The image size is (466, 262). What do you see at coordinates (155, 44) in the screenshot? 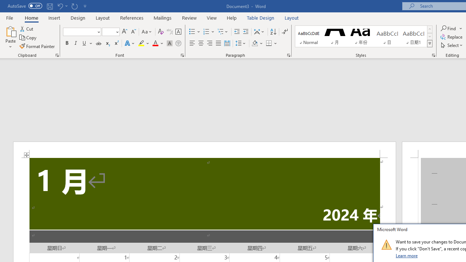
I see `Font Color RGB(255, 0, 0)` at bounding box center [155, 44].